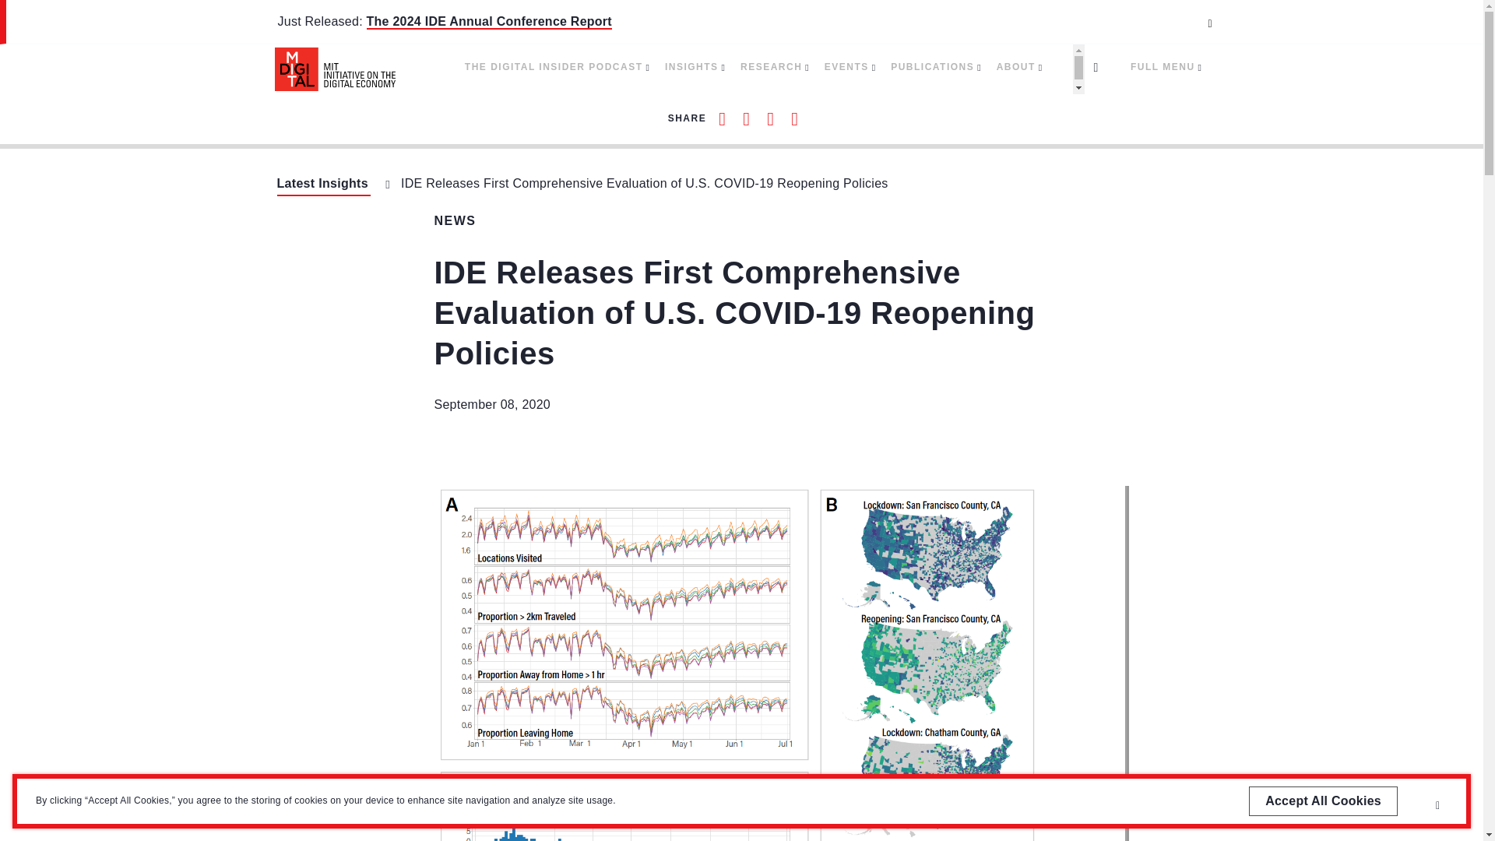  What do you see at coordinates (850, 67) in the screenshot?
I see `EVENTS` at bounding box center [850, 67].